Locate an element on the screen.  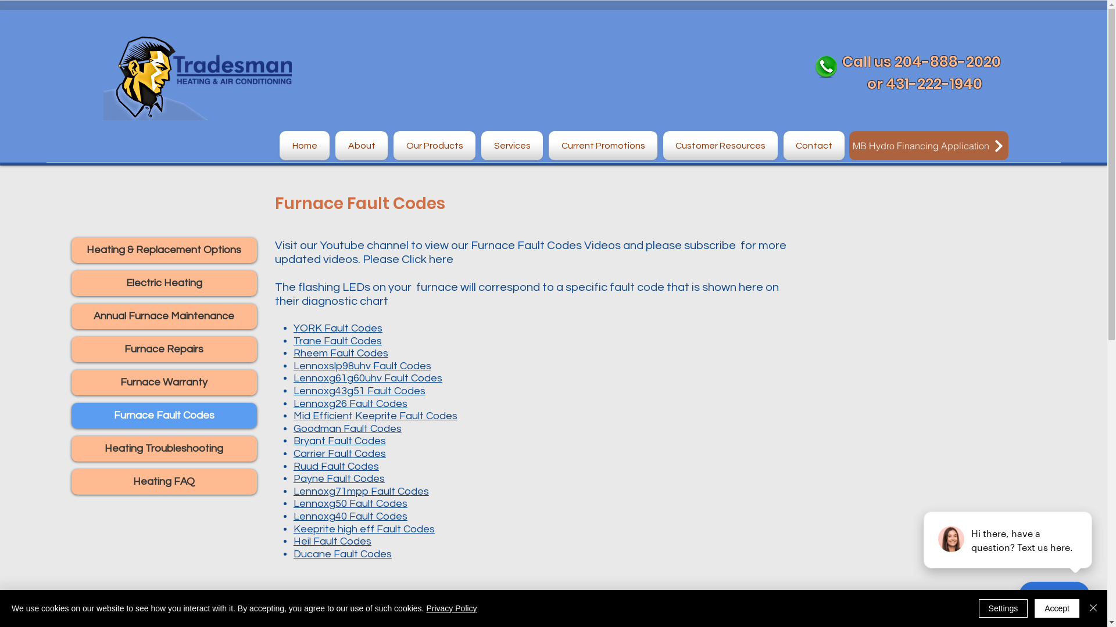
Lennoxg71mpp Fault Codes is located at coordinates (361, 491).